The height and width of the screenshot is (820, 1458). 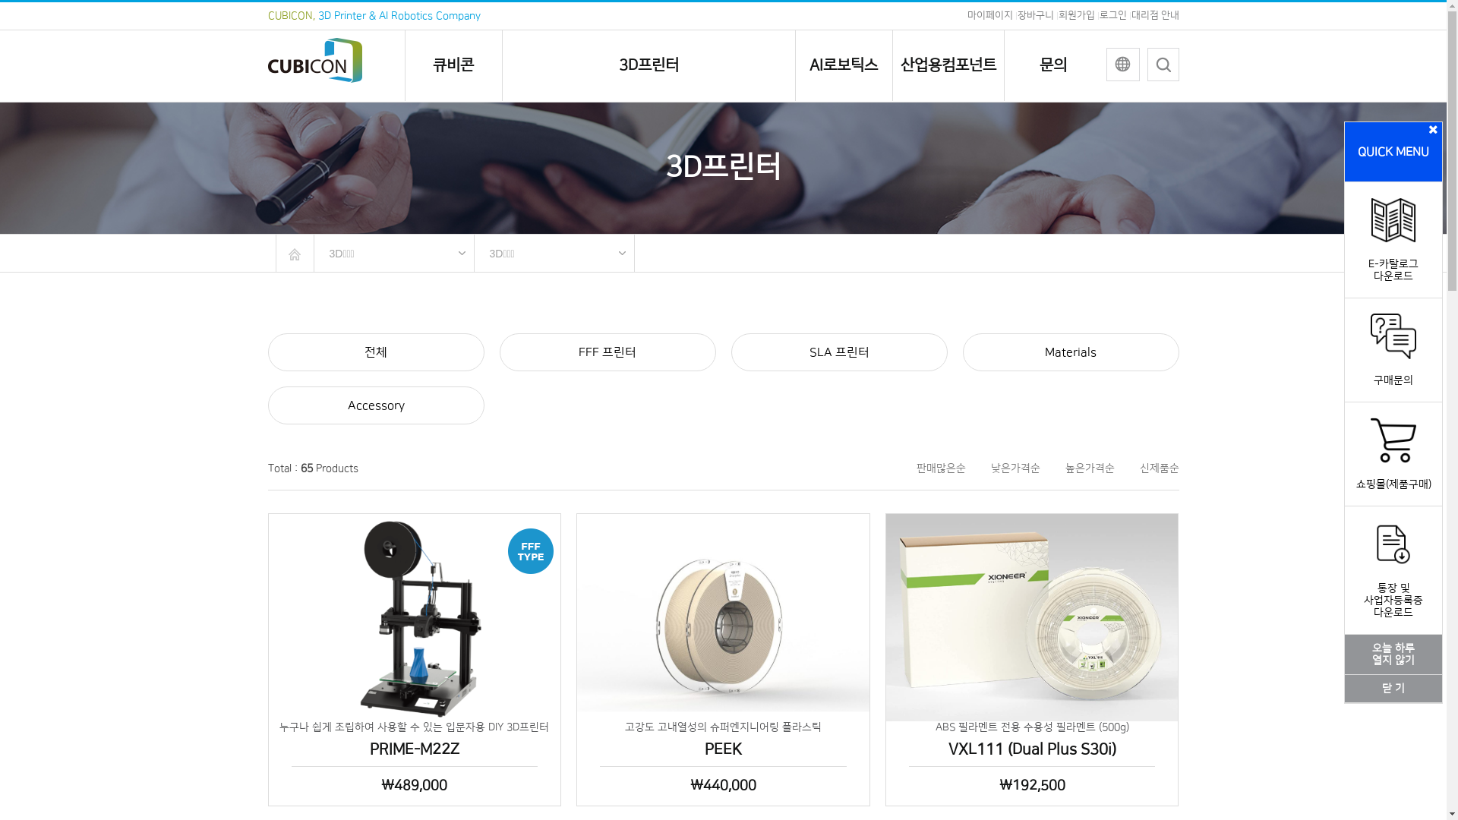 What do you see at coordinates (375, 405) in the screenshot?
I see `Accessory` at bounding box center [375, 405].